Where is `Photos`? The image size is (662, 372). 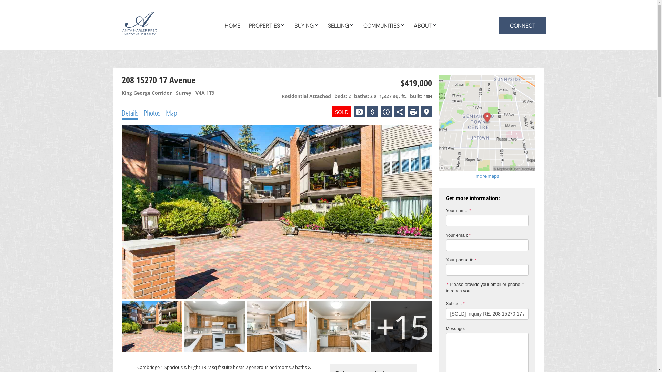
Photos is located at coordinates (152, 112).